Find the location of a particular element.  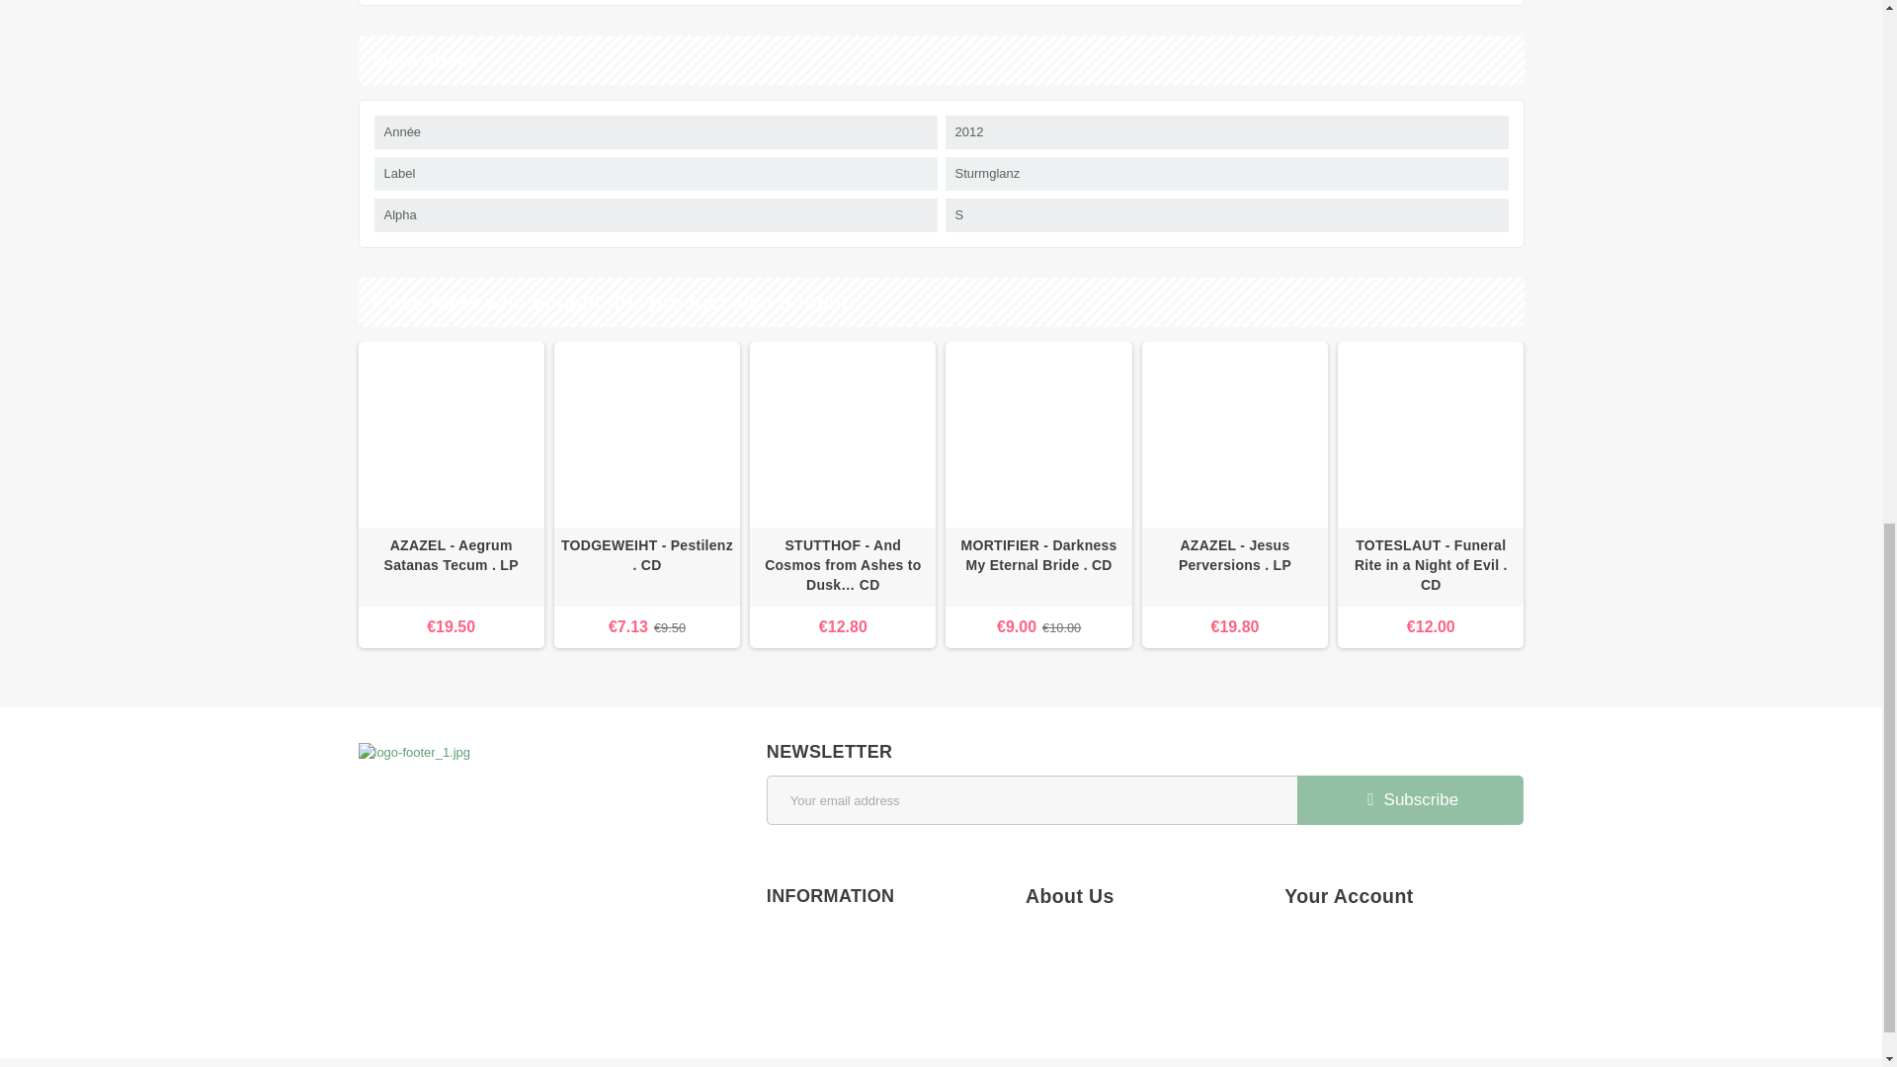

TODGEWEIHT - Pestilenz . CD is located at coordinates (647, 555).